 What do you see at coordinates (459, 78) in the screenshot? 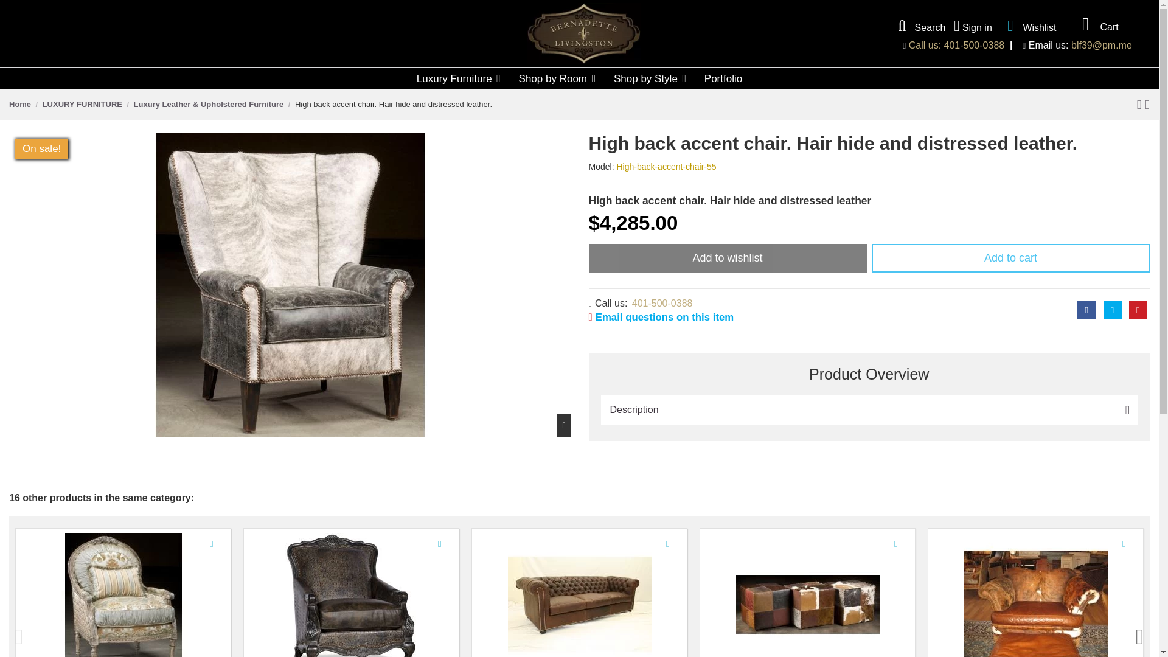
I see `Luxury Furniture` at bounding box center [459, 78].